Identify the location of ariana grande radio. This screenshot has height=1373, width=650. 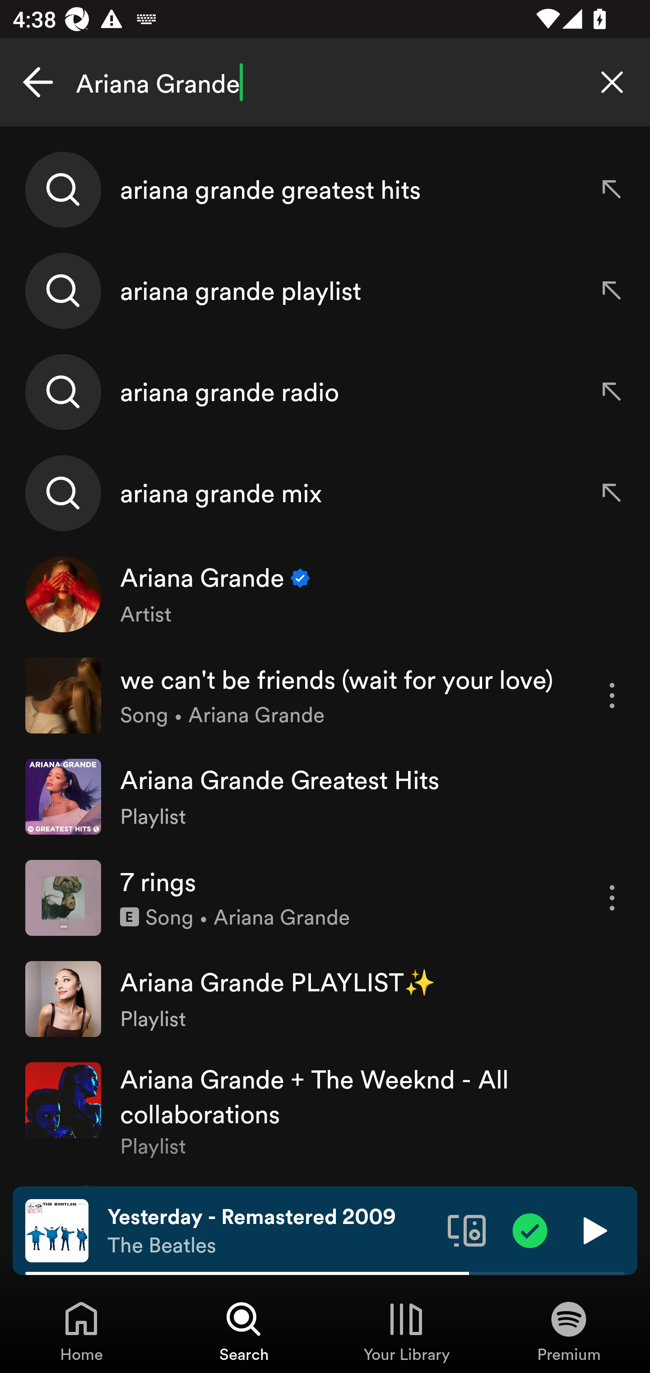
(325, 392).